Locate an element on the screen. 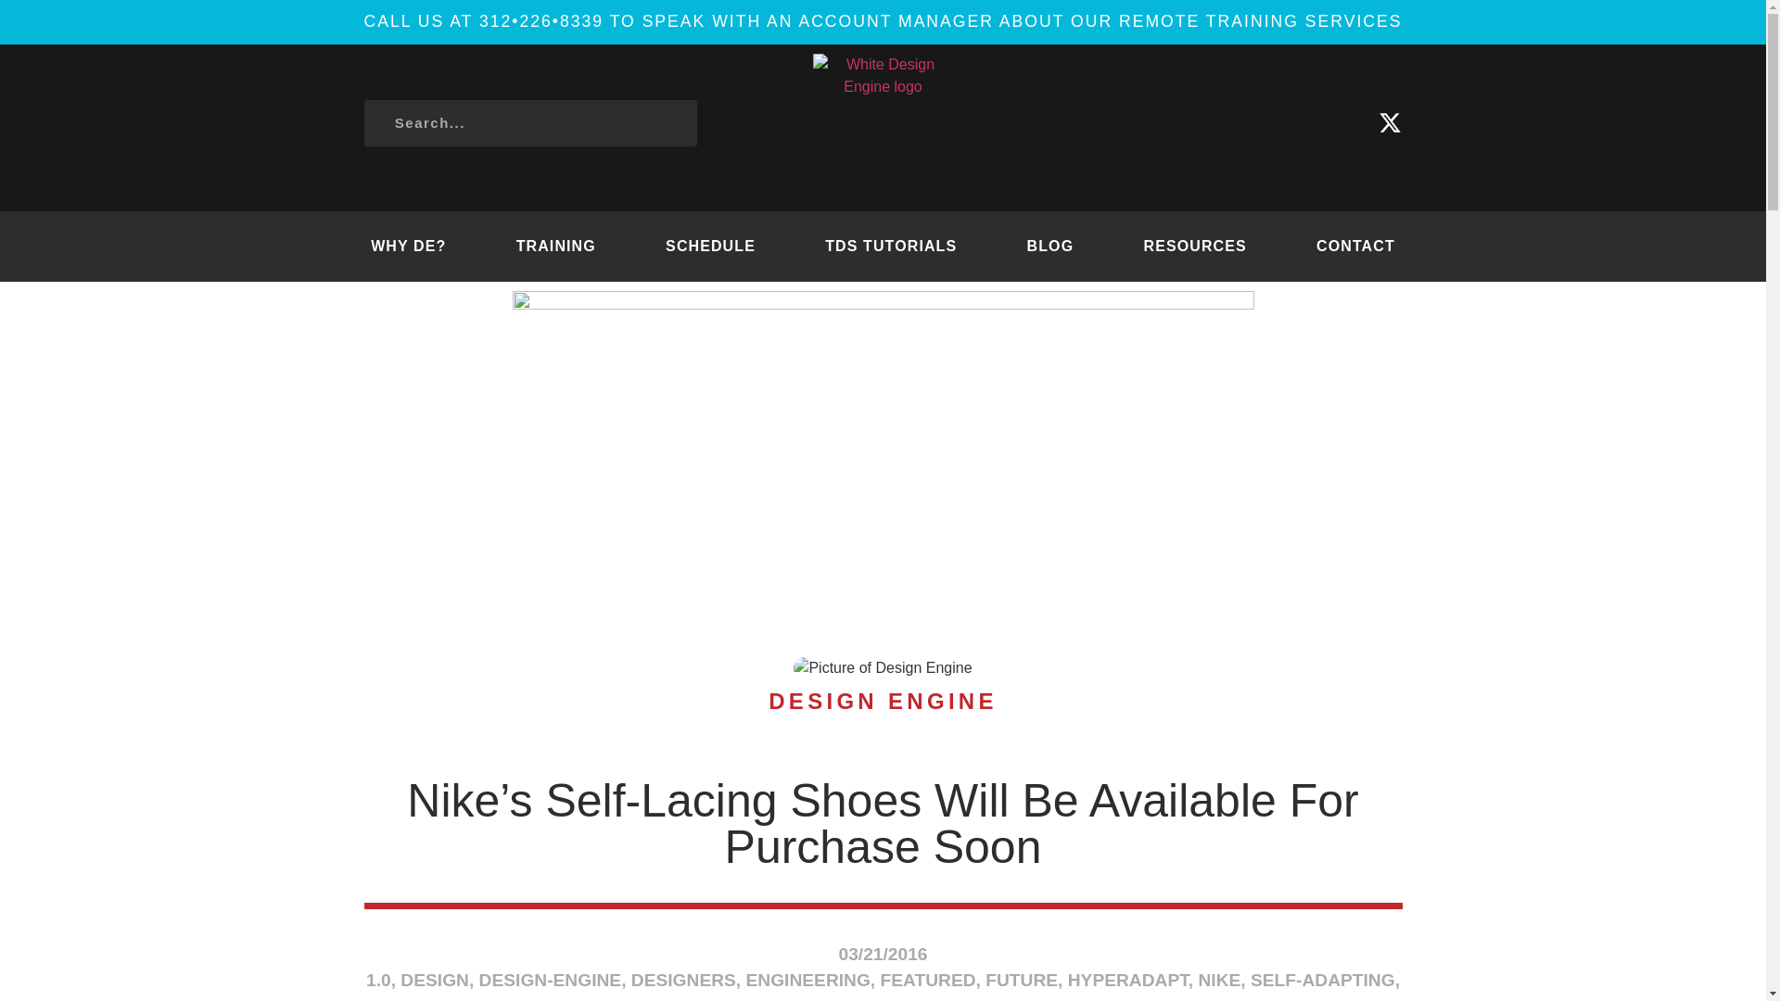 The height and width of the screenshot is (1001, 1780). WHY DE? is located at coordinates (408, 246).